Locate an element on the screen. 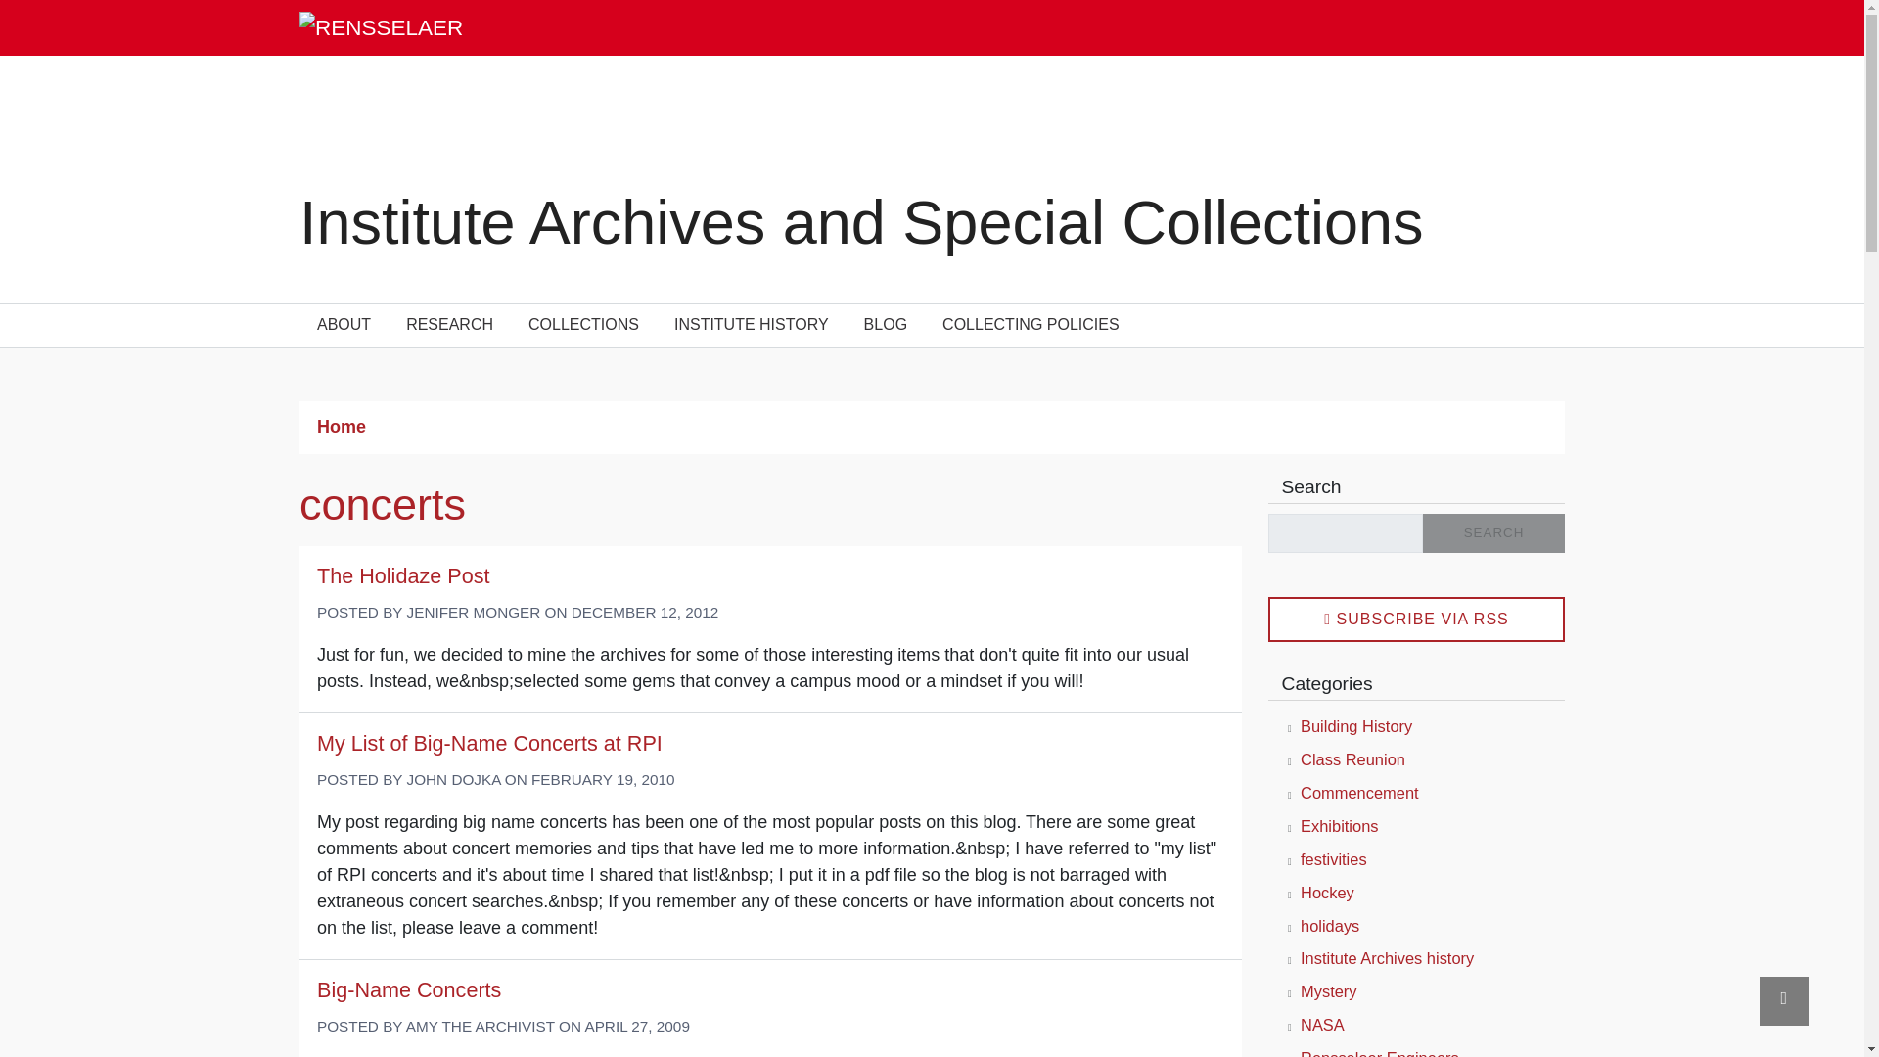 The width and height of the screenshot is (1879, 1057). holidays is located at coordinates (1329, 926).